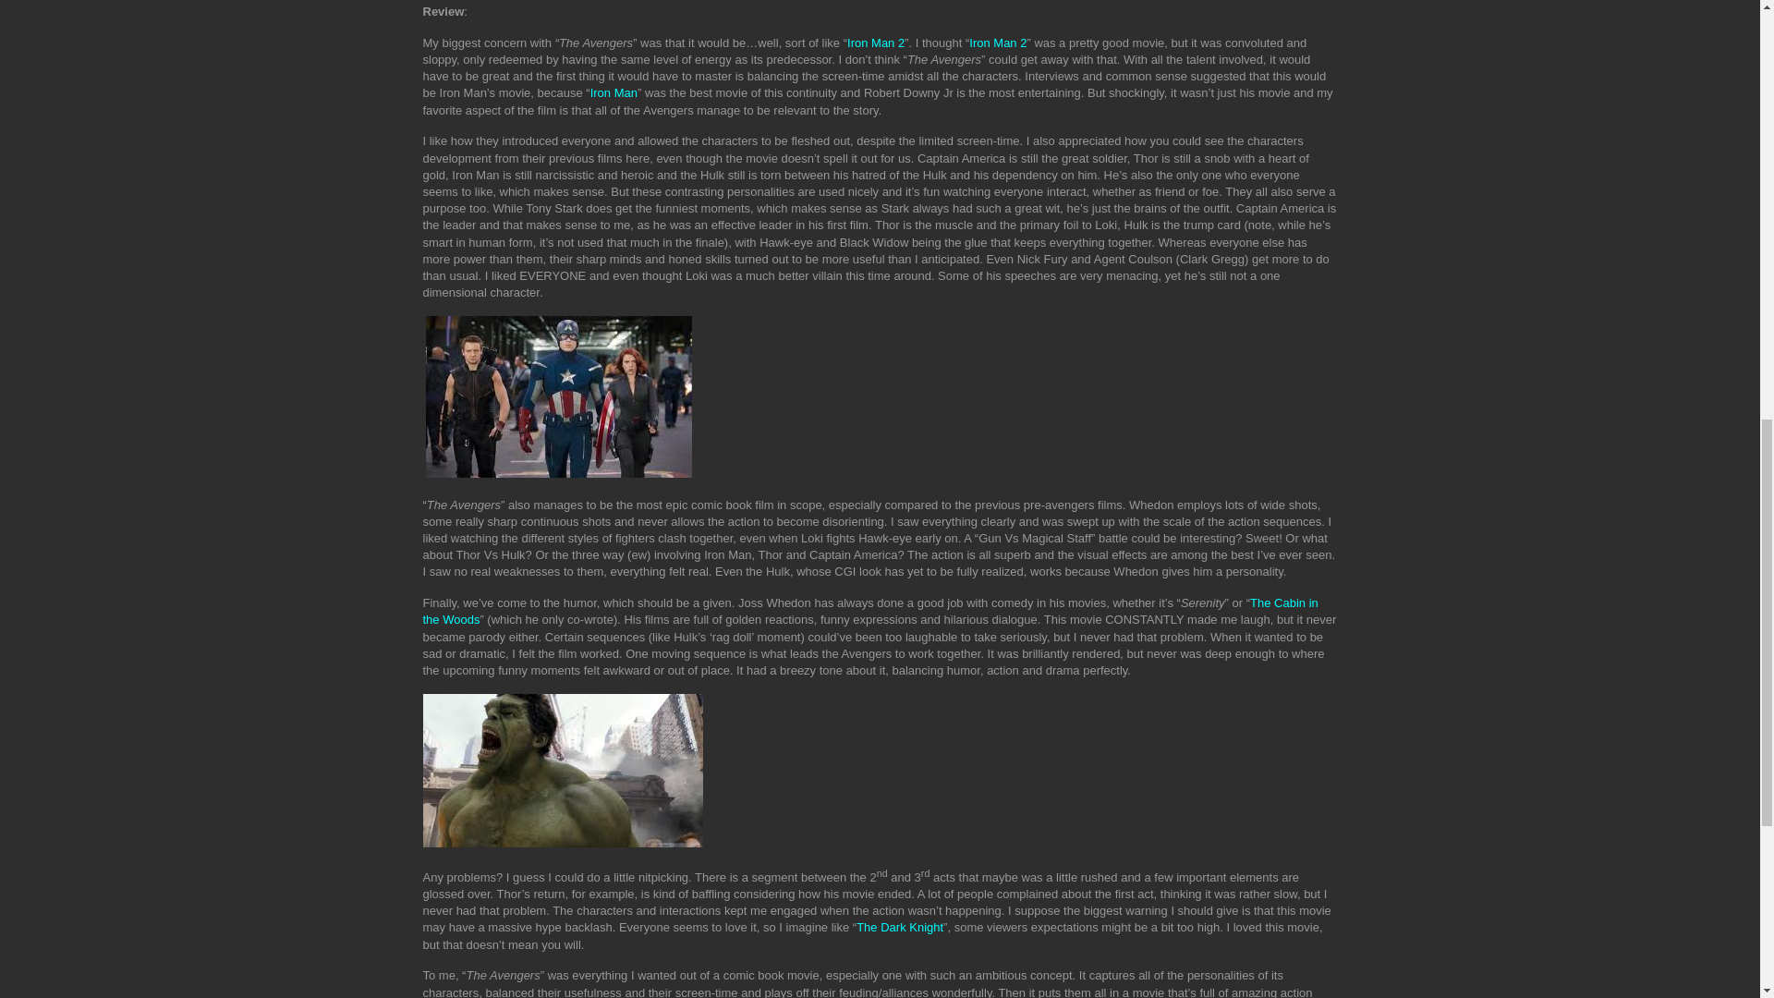  Describe the element at coordinates (614, 92) in the screenshot. I see `Iron Man` at that location.